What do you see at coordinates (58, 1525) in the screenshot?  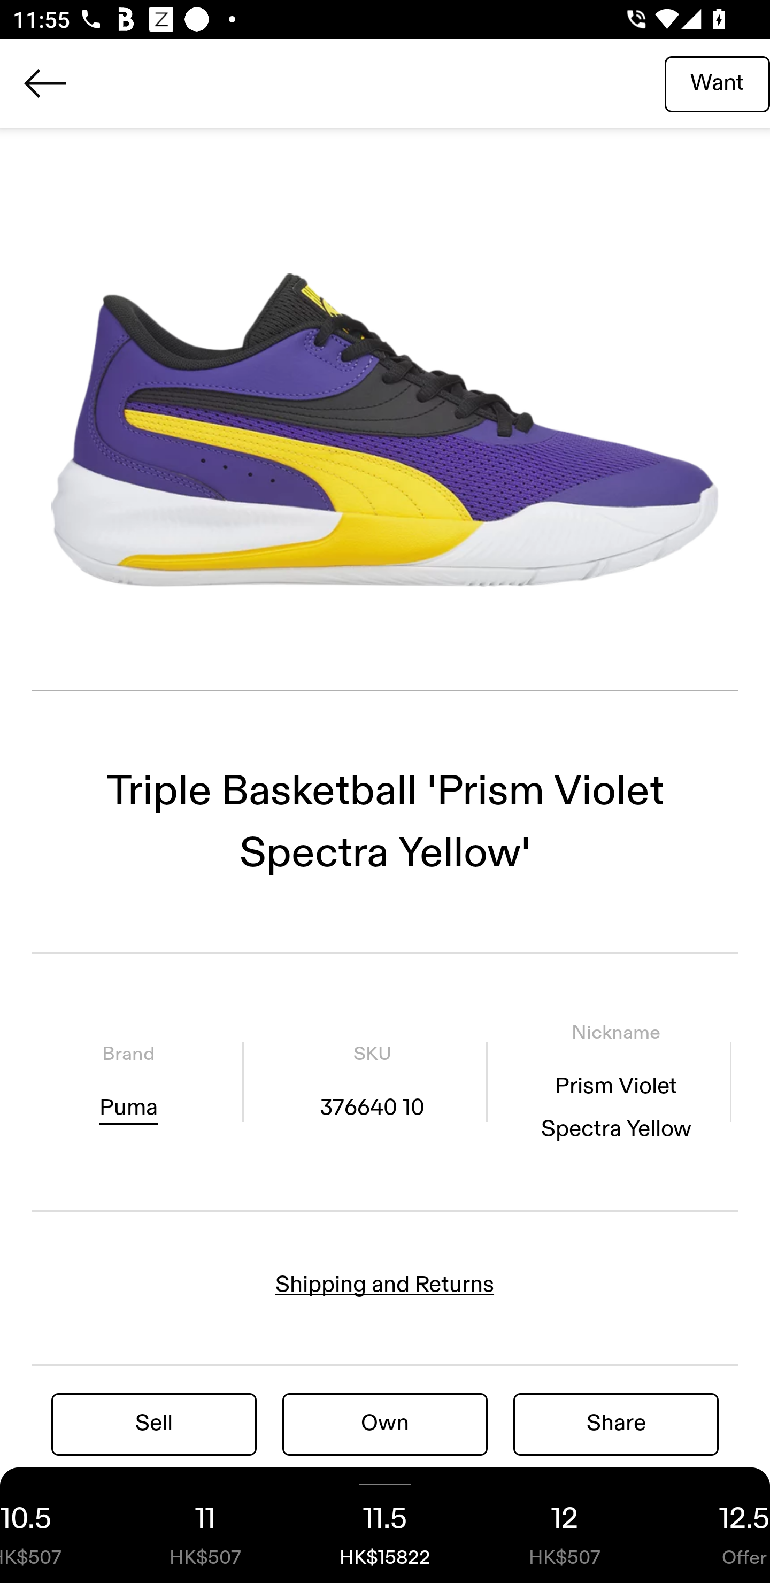 I see `10.5 HK$507` at bounding box center [58, 1525].